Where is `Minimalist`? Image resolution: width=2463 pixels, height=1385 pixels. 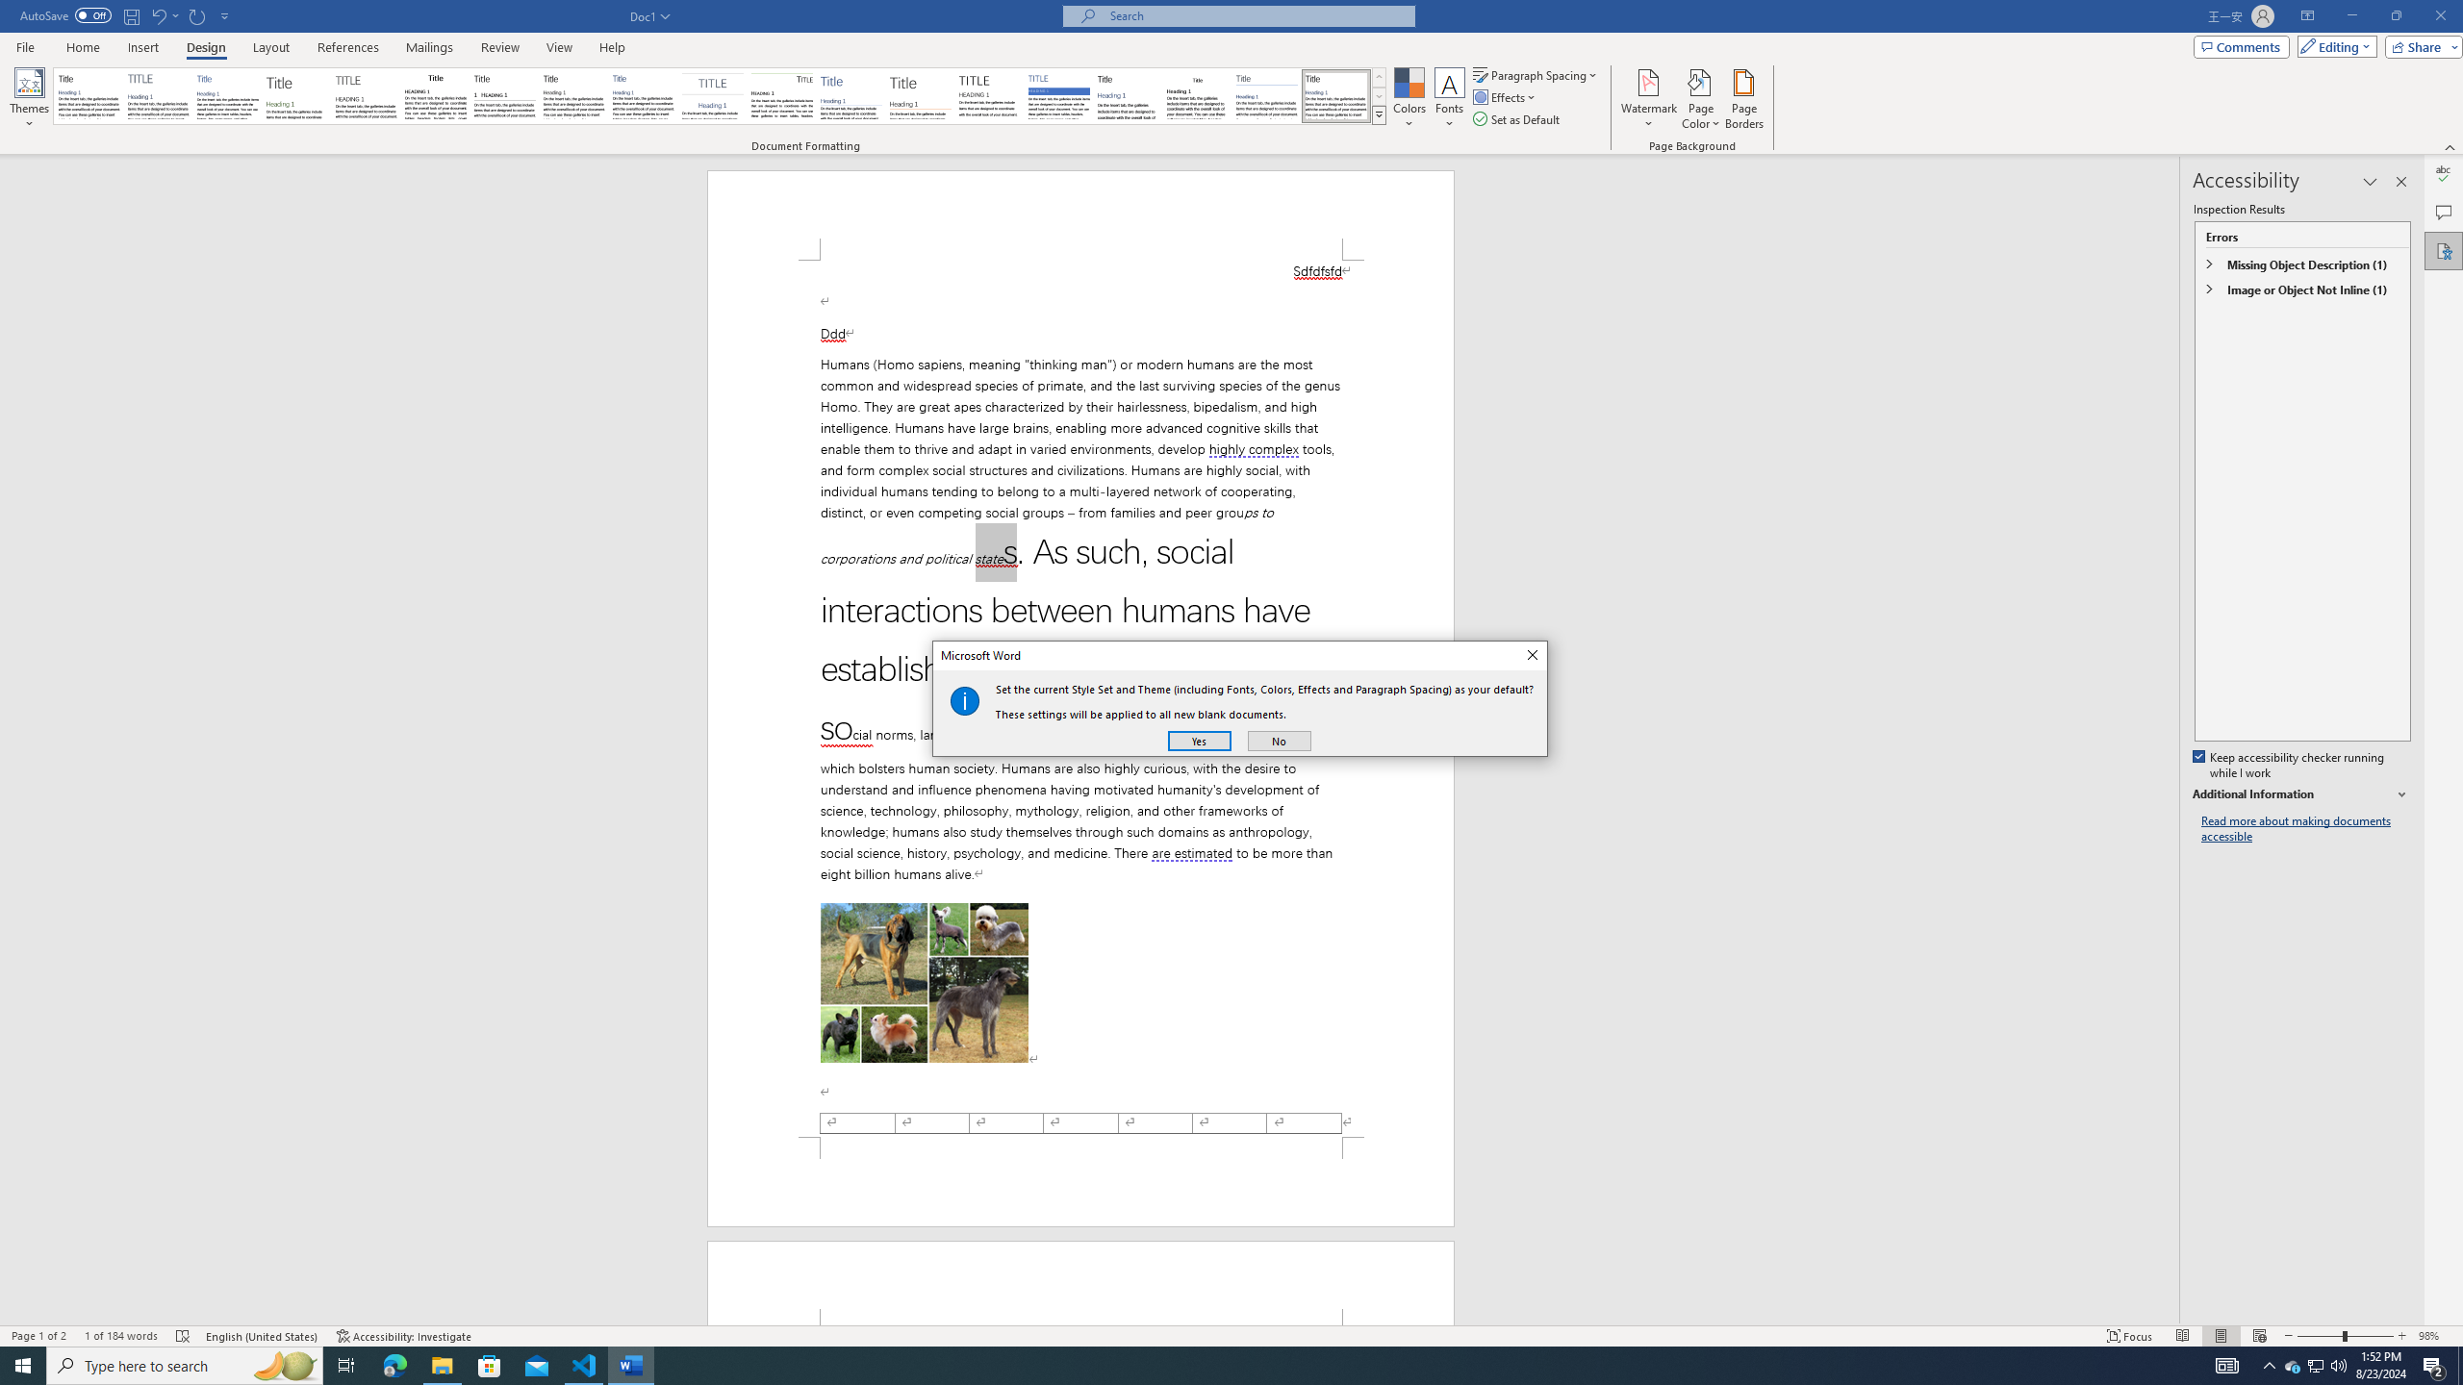
Minimalist is located at coordinates (989, 96).